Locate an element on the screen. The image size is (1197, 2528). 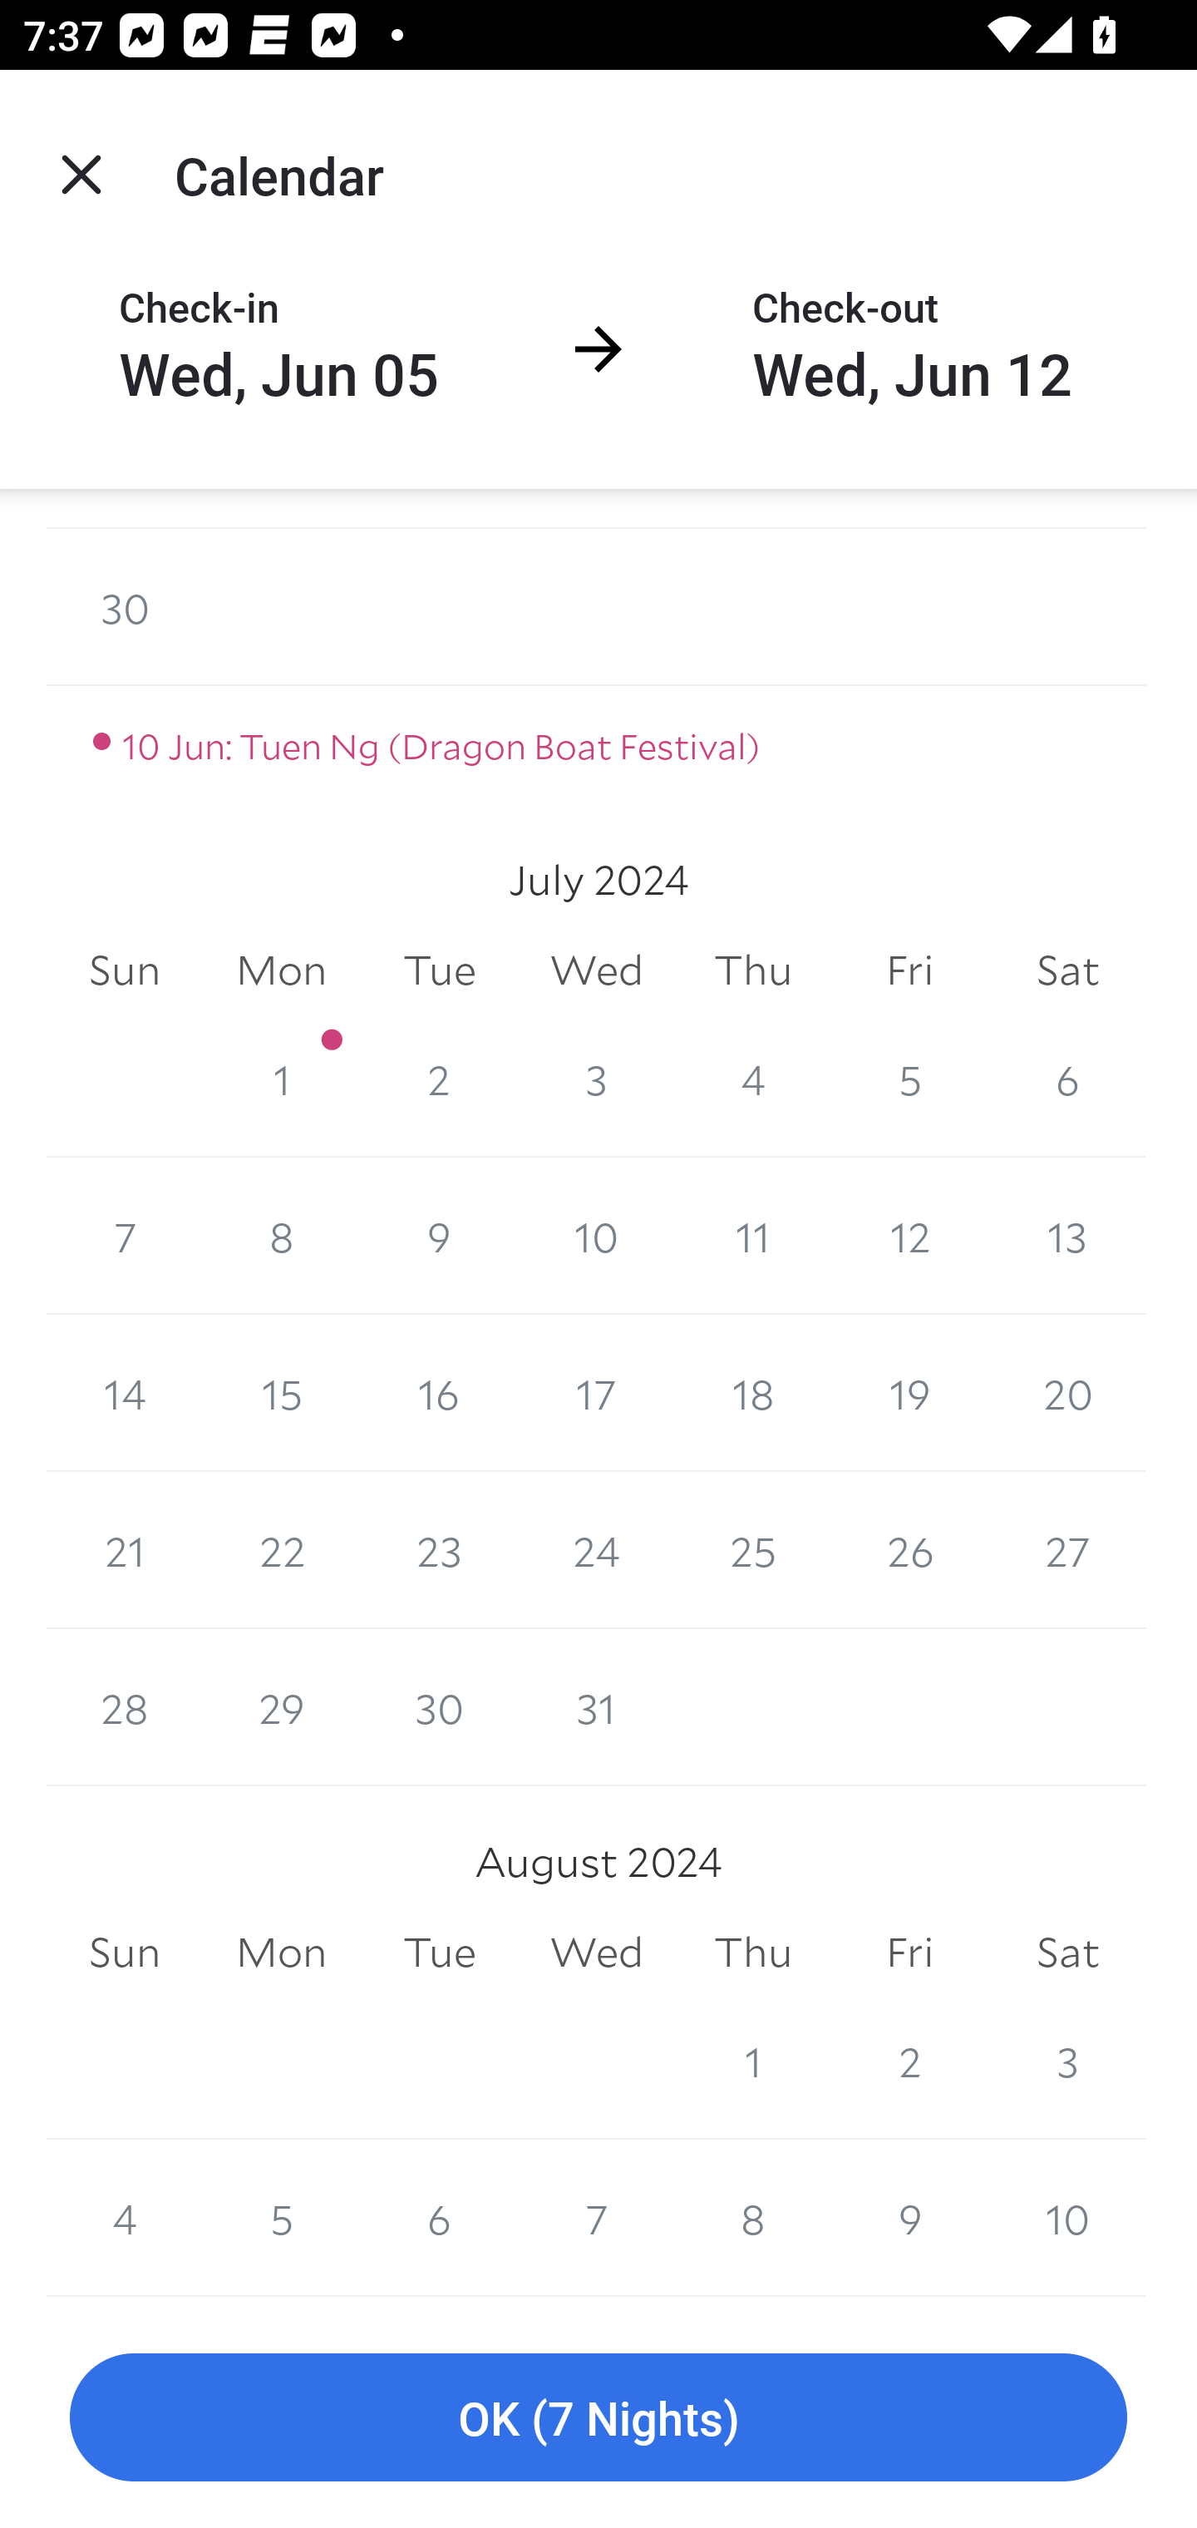
Wed is located at coordinates (597, 970).